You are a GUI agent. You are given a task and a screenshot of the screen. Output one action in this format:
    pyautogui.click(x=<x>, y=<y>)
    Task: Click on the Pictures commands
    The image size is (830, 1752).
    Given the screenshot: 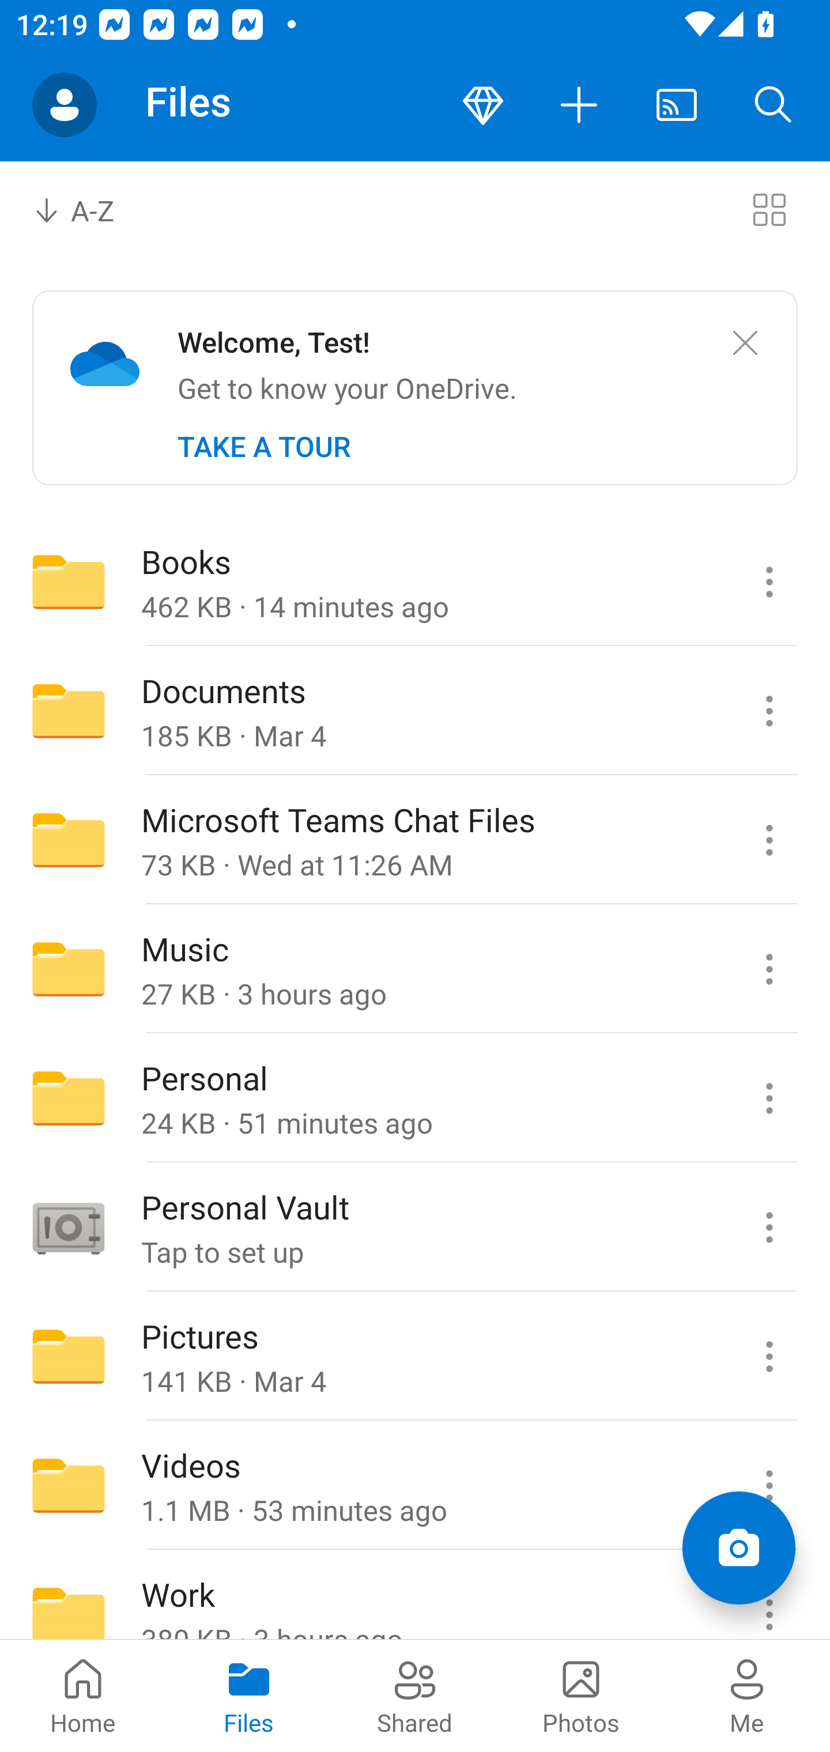 What is the action you would take?
    pyautogui.click(x=769, y=1357)
    